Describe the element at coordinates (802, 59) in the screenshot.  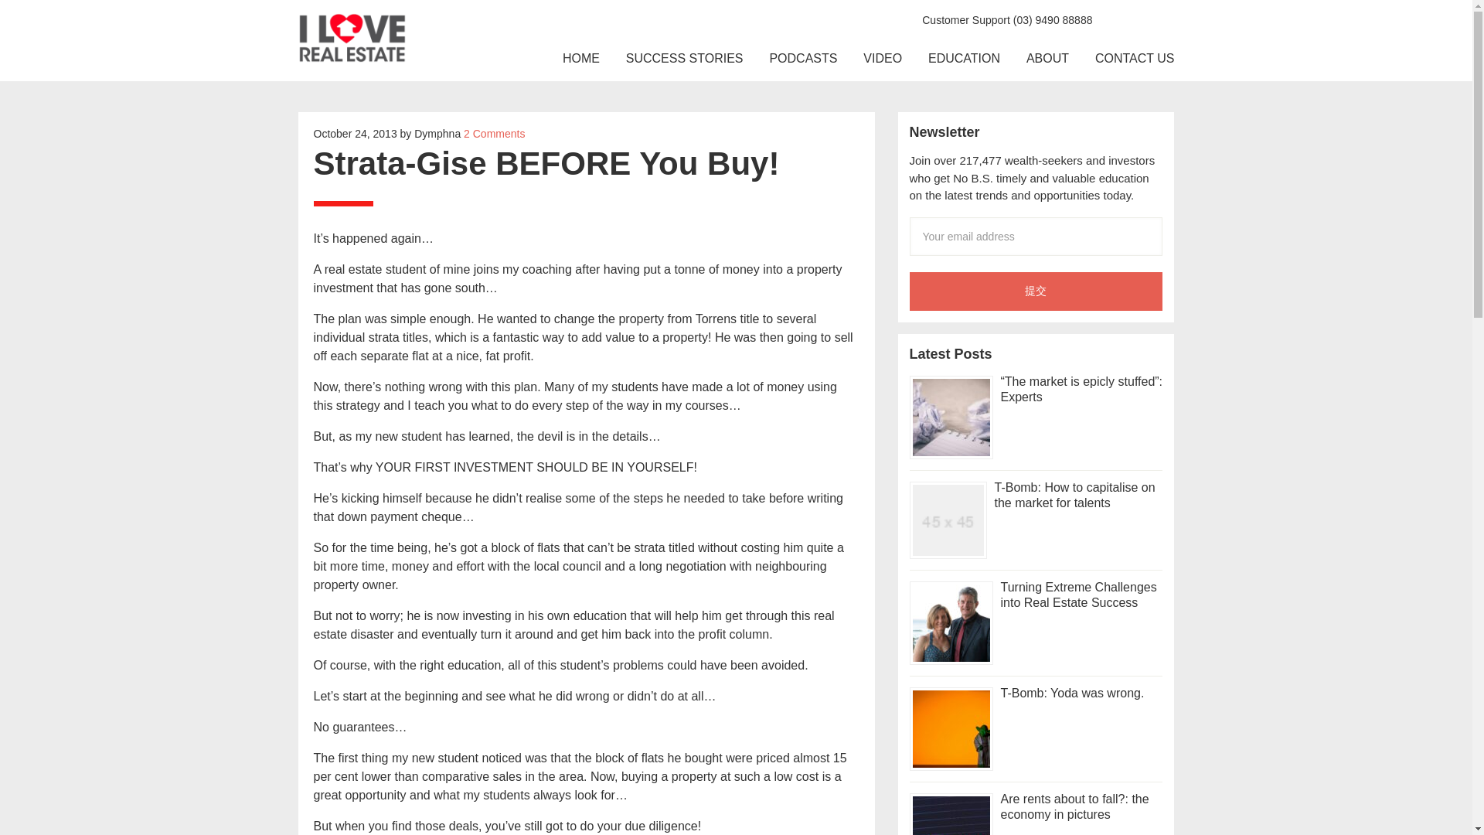
I see `PODCASTS` at that location.